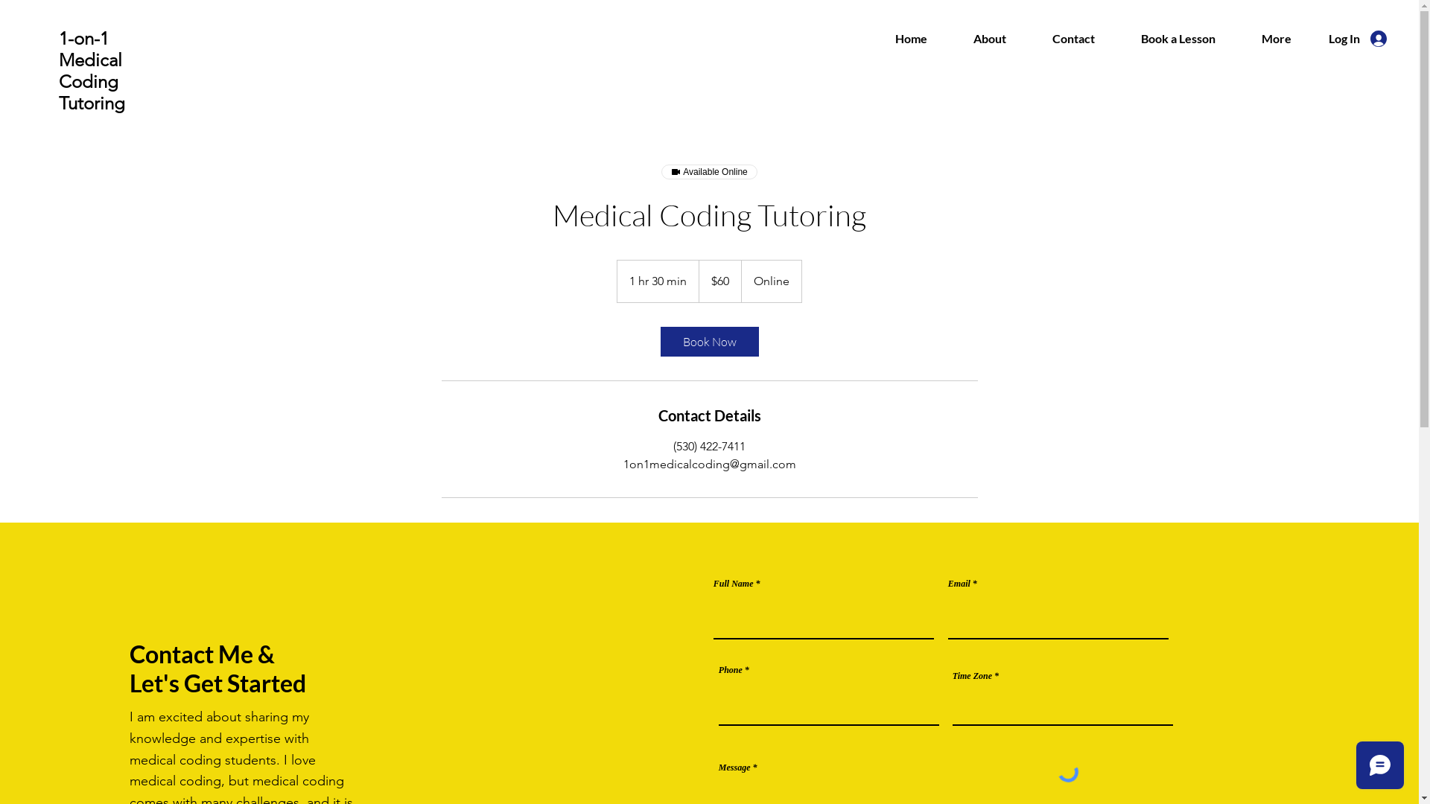  Describe the element at coordinates (92, 82) in the screenshot. I see `Medical Coding Tutoring` at that location.